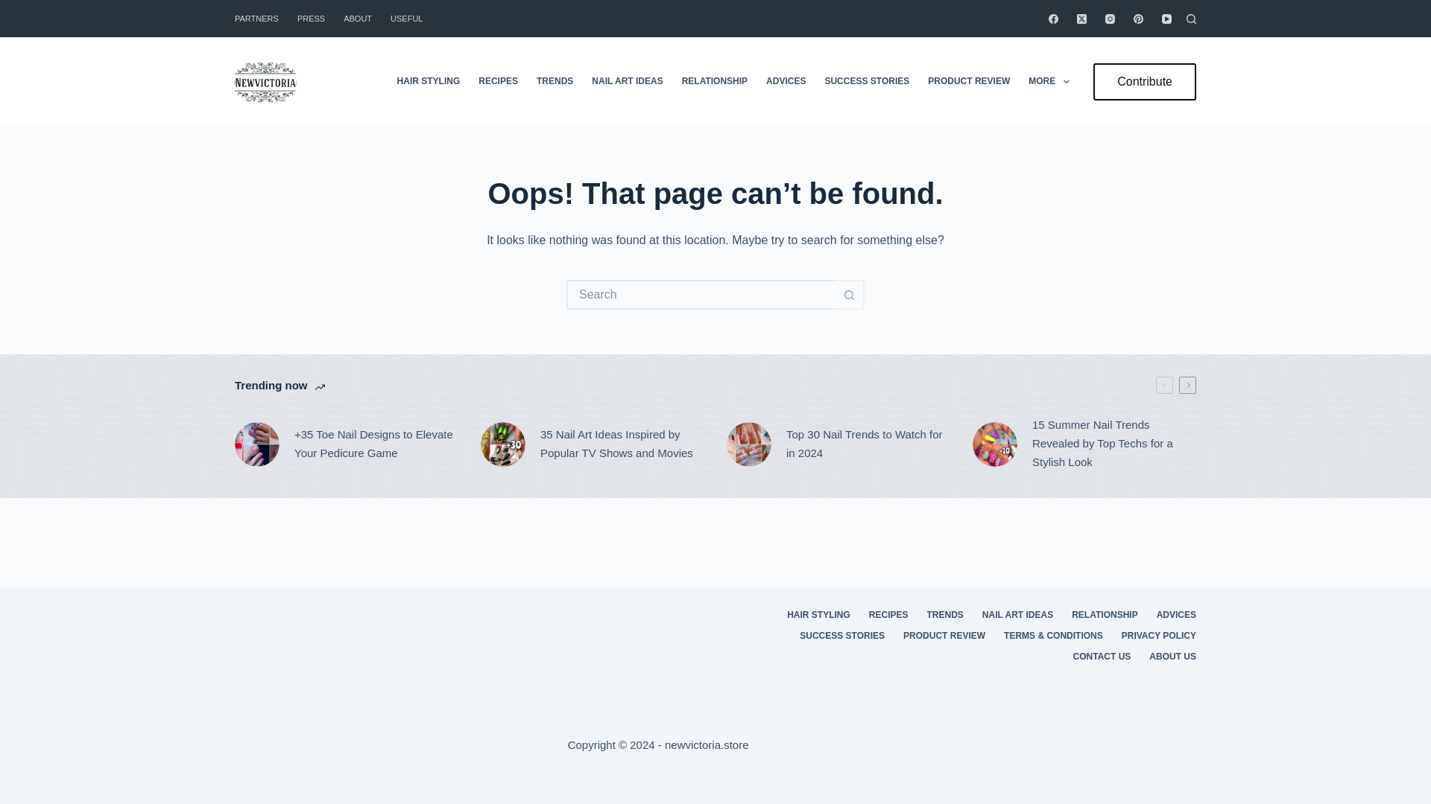  Describe the element at coordinates (310, 18) in the screenshot. I see `PRESS` at that location.